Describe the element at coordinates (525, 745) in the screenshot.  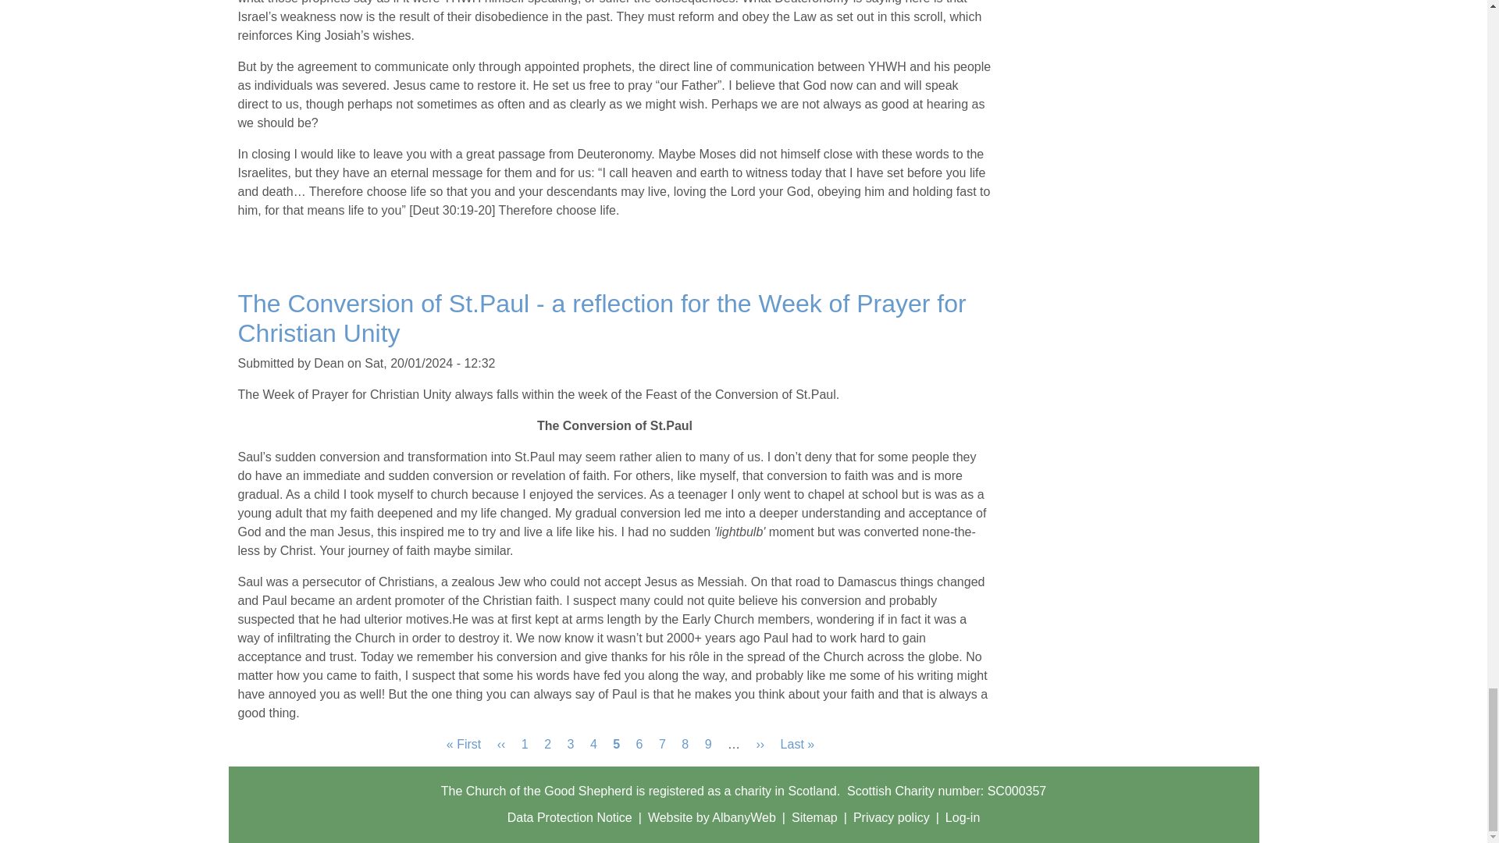
I see `Go to page 4` at that location.